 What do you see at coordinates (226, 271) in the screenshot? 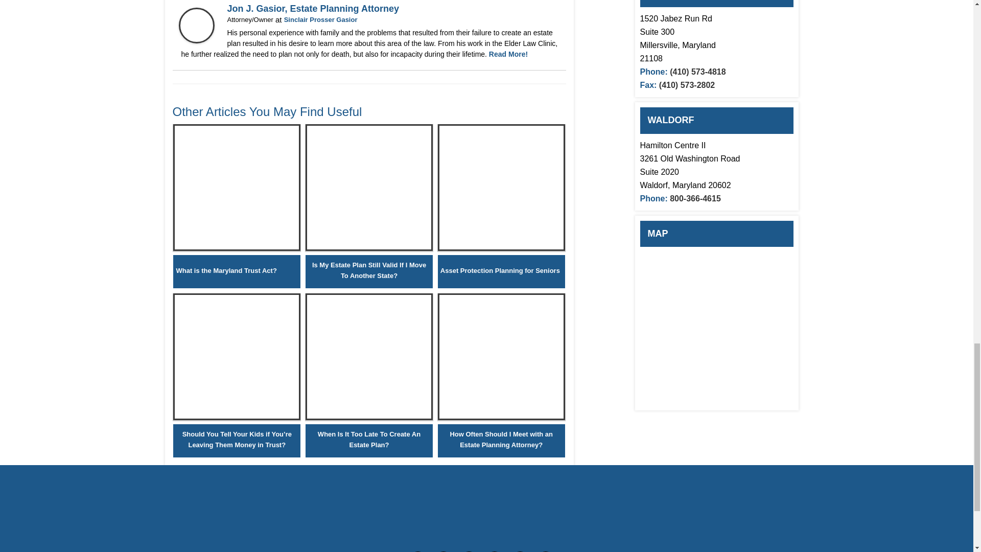
I see `What is the Maryland Trust Act?` at bounding box center [226, 271].